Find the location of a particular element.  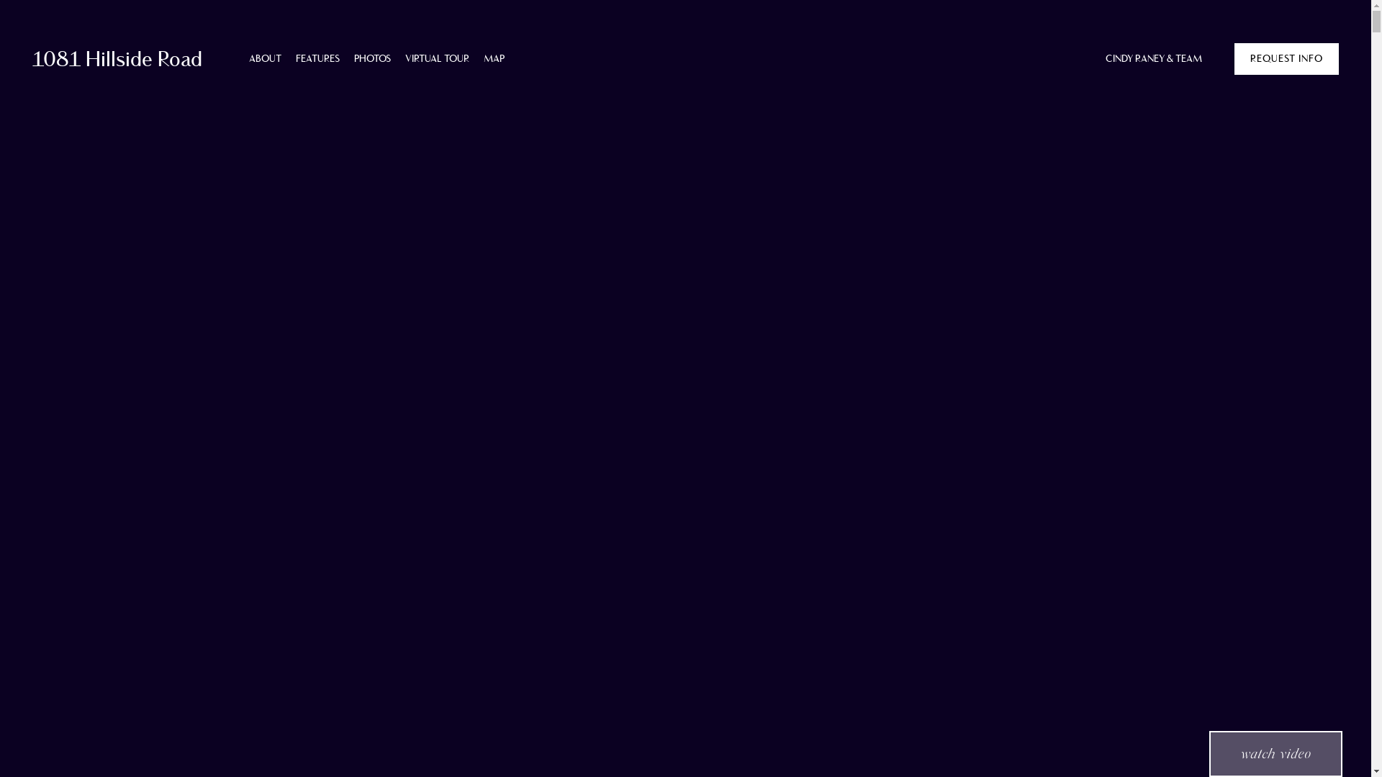

PHOTOS is located at coordinates (372, 59).